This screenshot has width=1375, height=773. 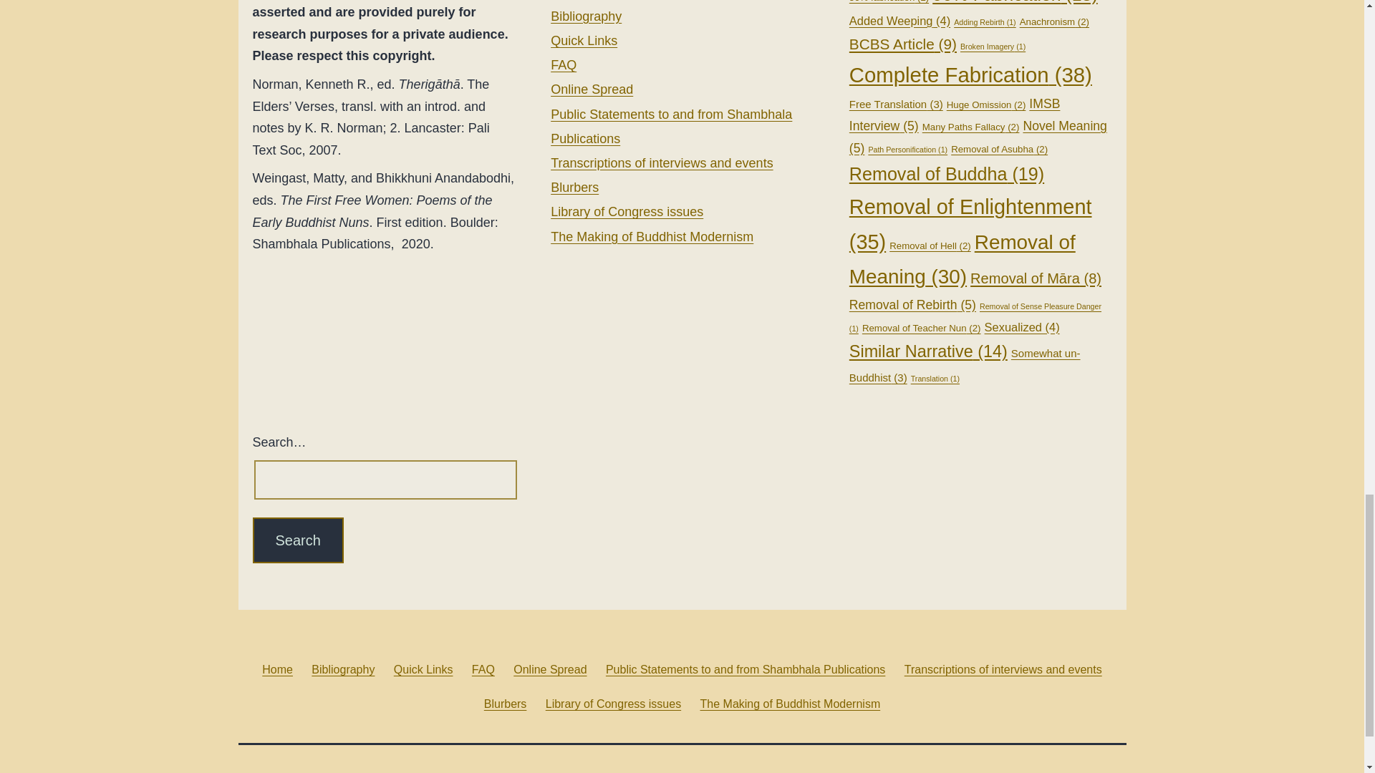 I want to click on Search, so click(x=296, y=540).